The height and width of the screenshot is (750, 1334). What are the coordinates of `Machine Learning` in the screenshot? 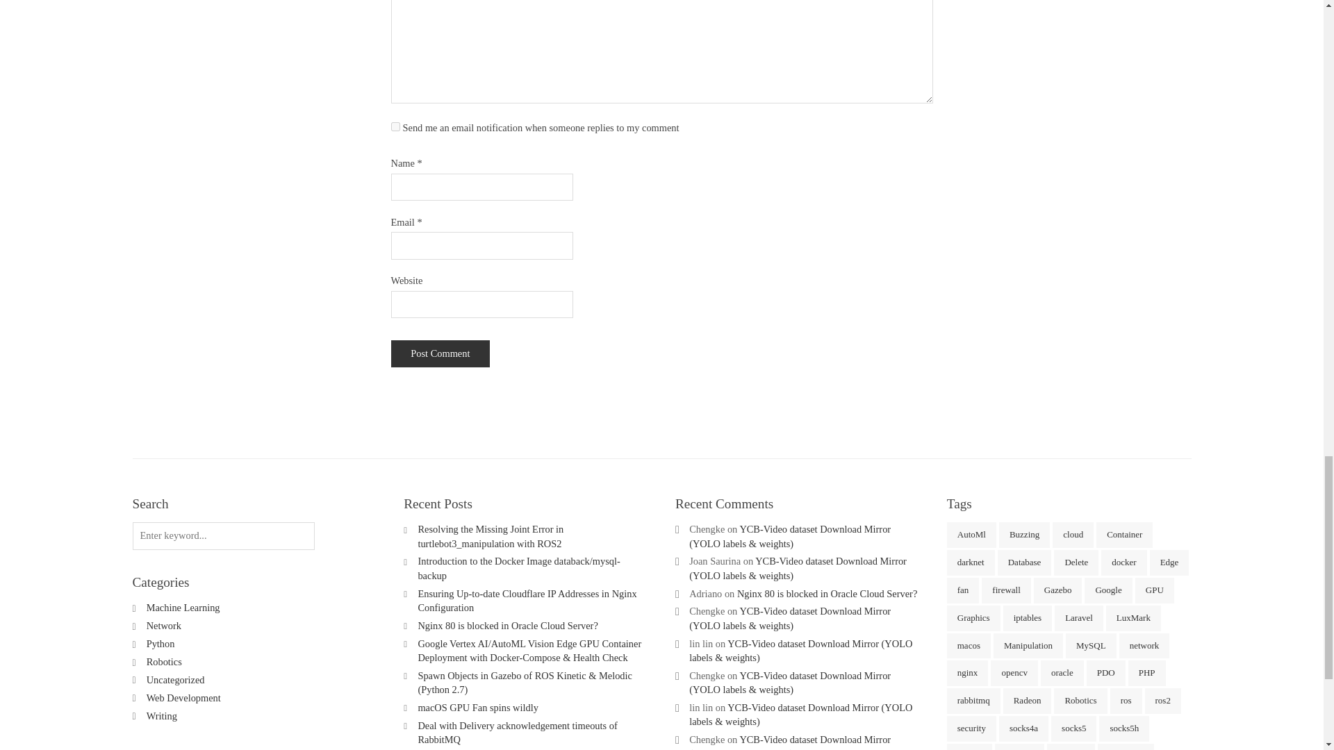 It's located at (183, 608).